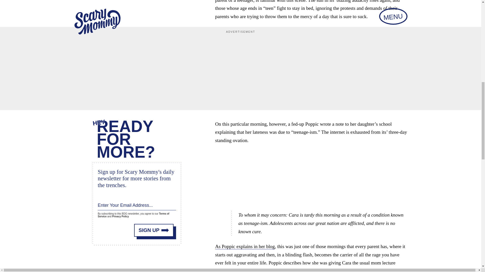  Describe the element at coordinates (154, 229) in the screenshot. I see `SIGN UP` at that location.